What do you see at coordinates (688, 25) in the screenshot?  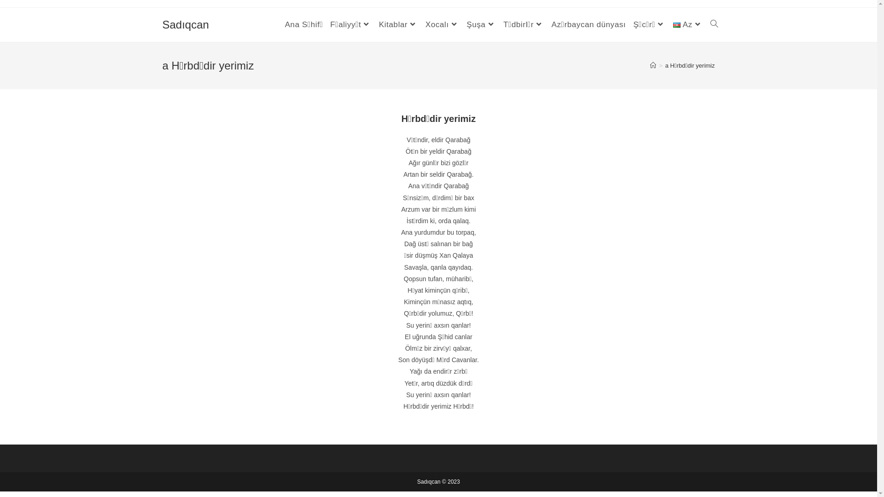 I see `Az` at bounding box center [688, 25].